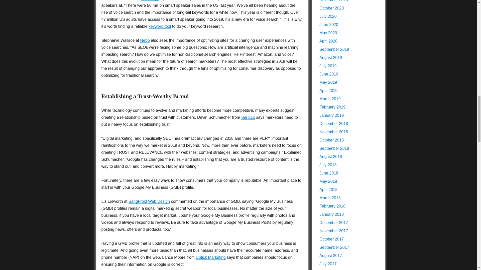 The height and width of the screenshot is (270, 481). I want to click on SangFroid Web Design, so click(149, 201).